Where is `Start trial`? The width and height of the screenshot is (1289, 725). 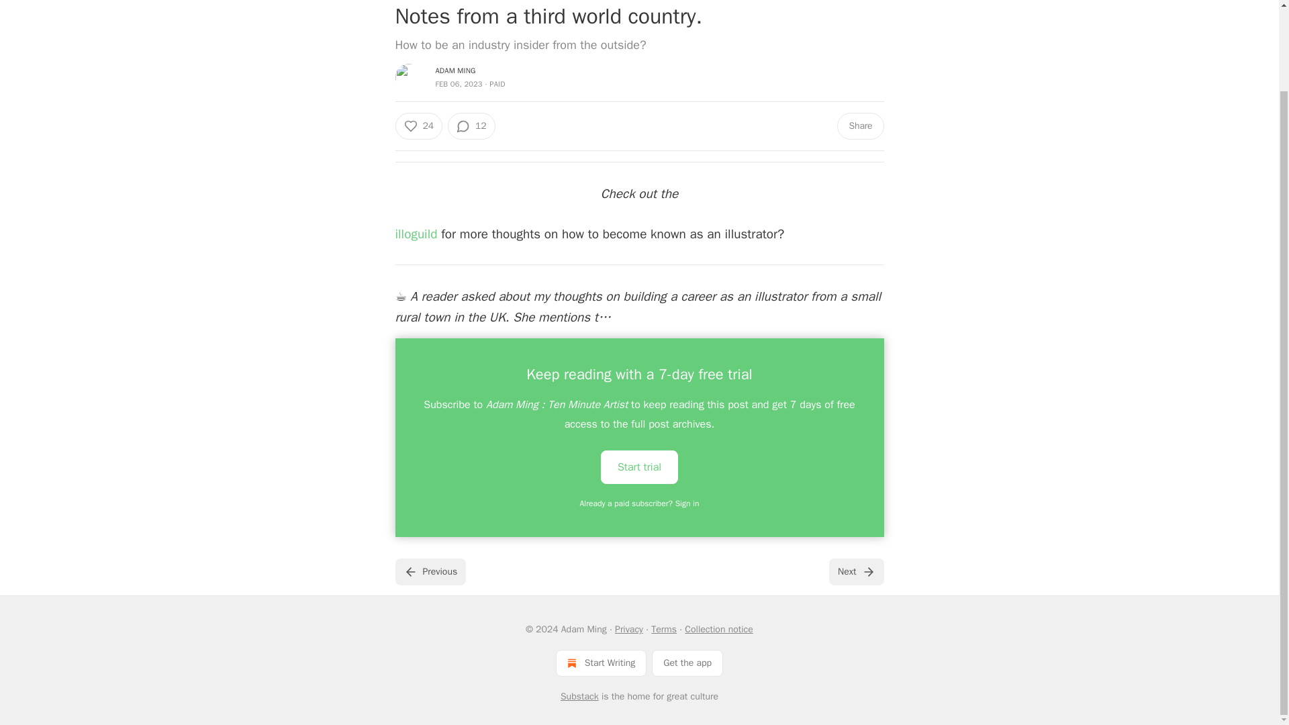
Start trial is located at coordinates (639, 467).